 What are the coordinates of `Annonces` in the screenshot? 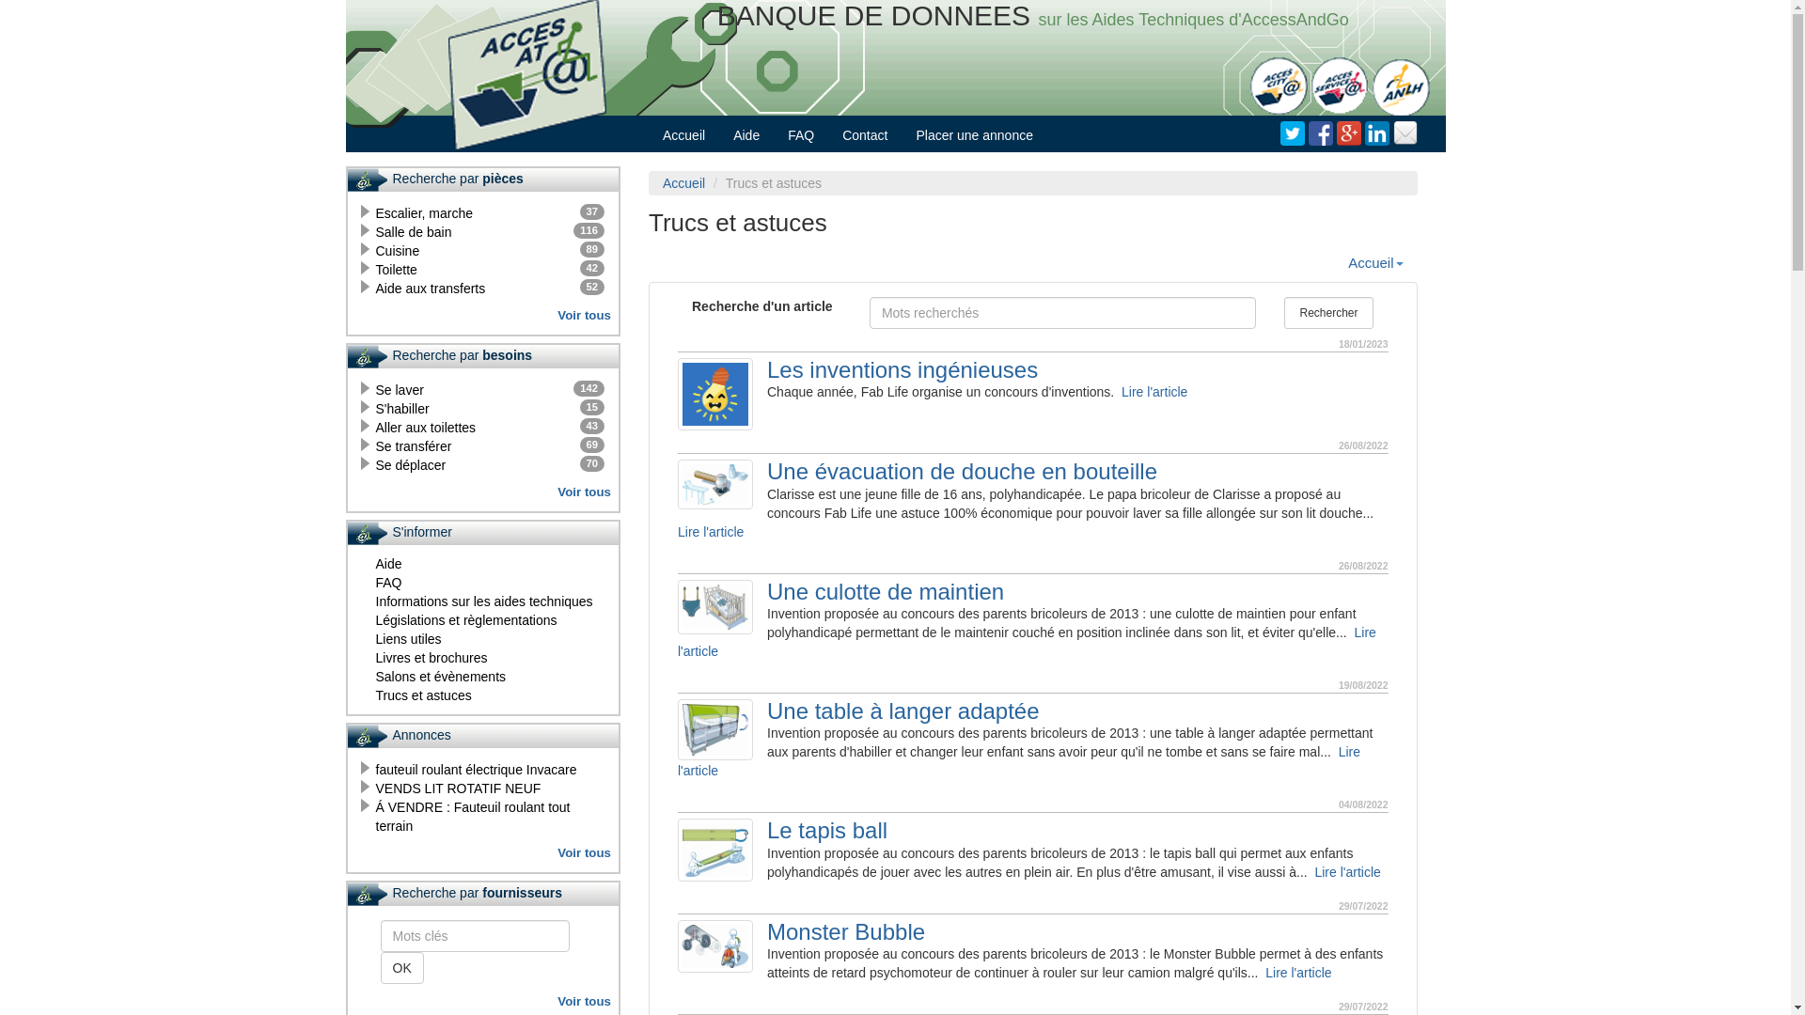 It's located at (483, 737).